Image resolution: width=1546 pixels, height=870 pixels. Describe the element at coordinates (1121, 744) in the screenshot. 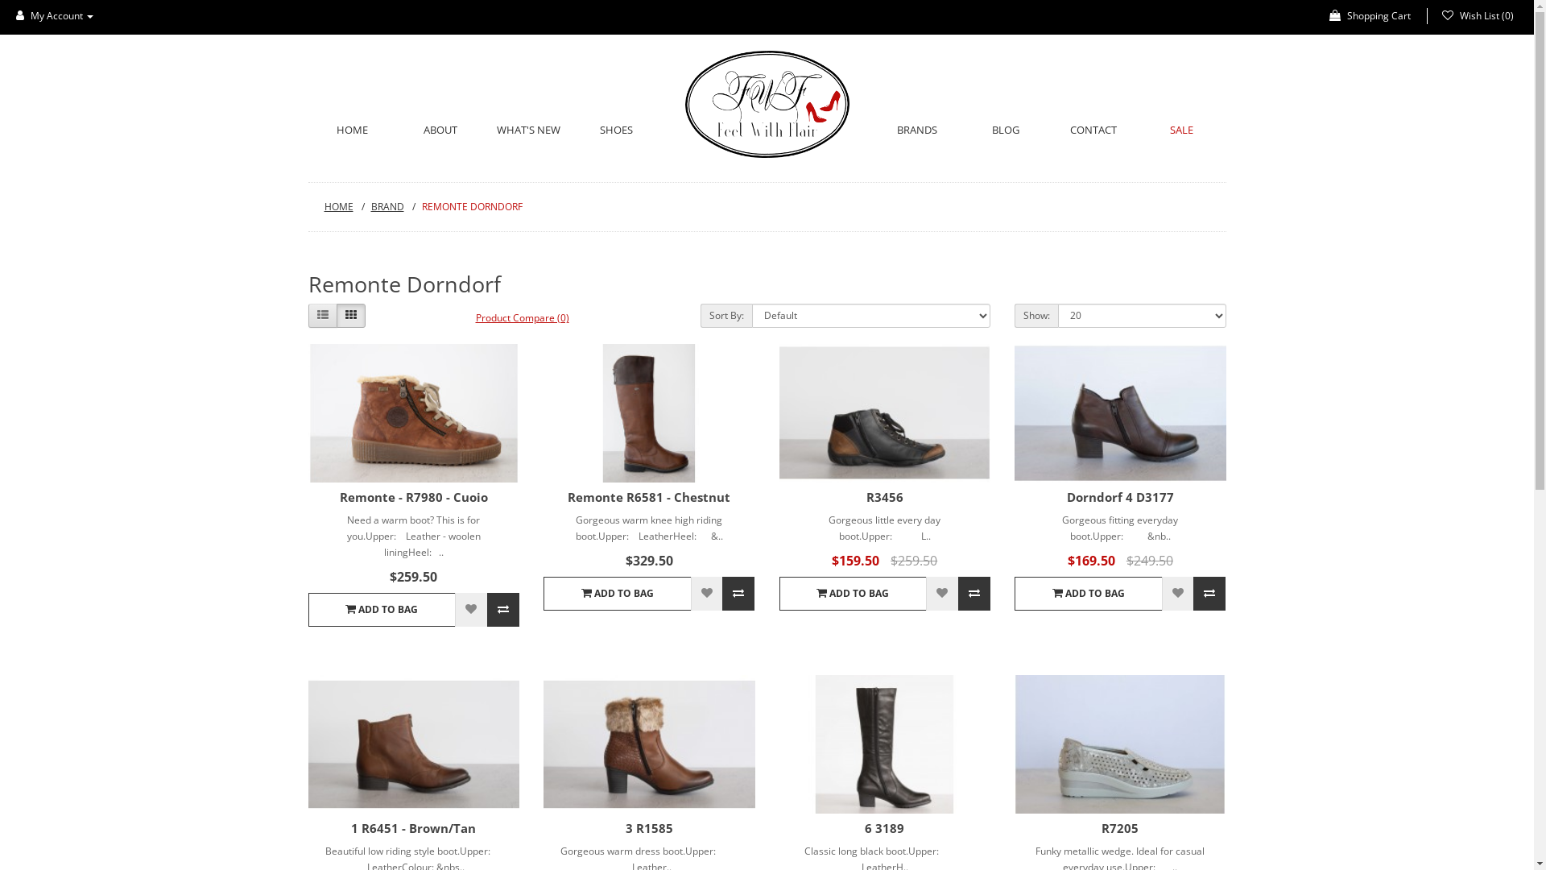

I see `R7205` at that location.